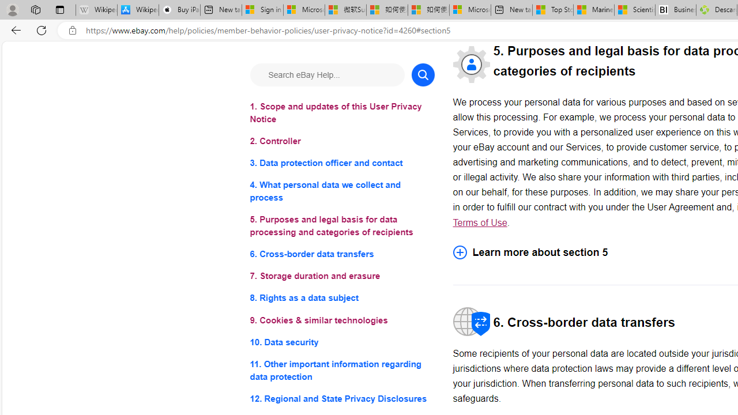  I want to click on 11. Other important information regarding data protection, so click(341, 370).